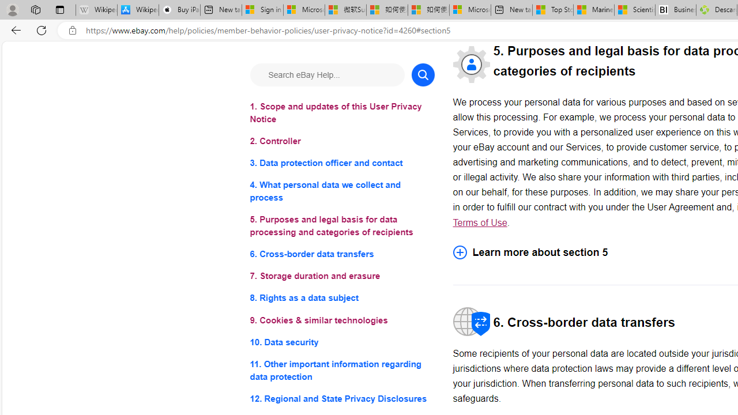  I want to click on 11. Other important information regarding data protection, so click(341, 370).